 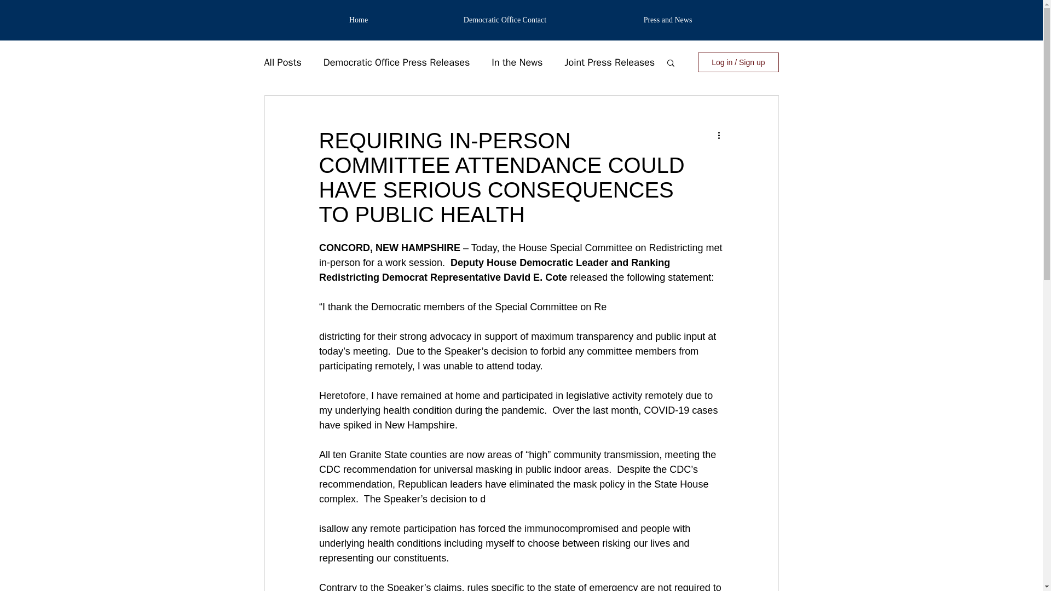 What do you see at coordinates (517, 62) in the screenshot?
I see `In the News` at bounding box center [517, 62].